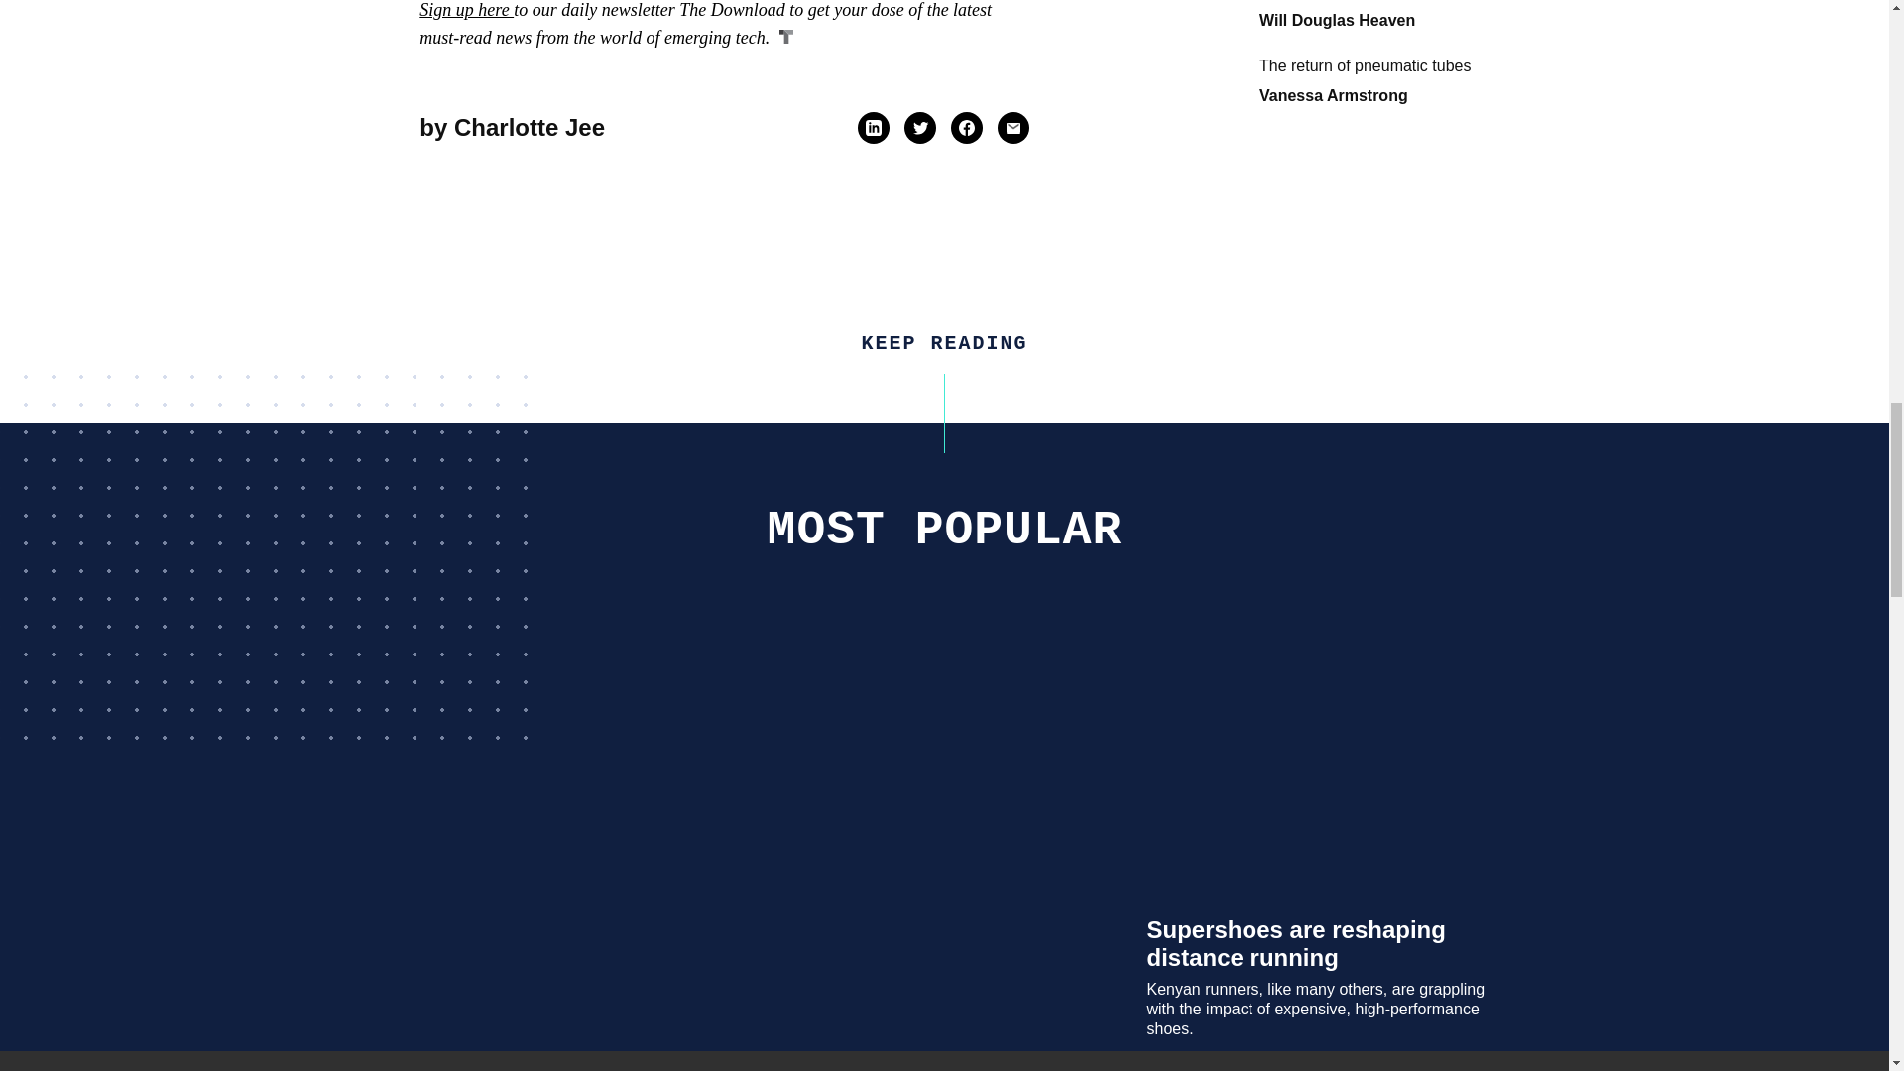 This screenshot has width=1904, height=1071. I want to click on Share story on linkedin, so click(873, 127).